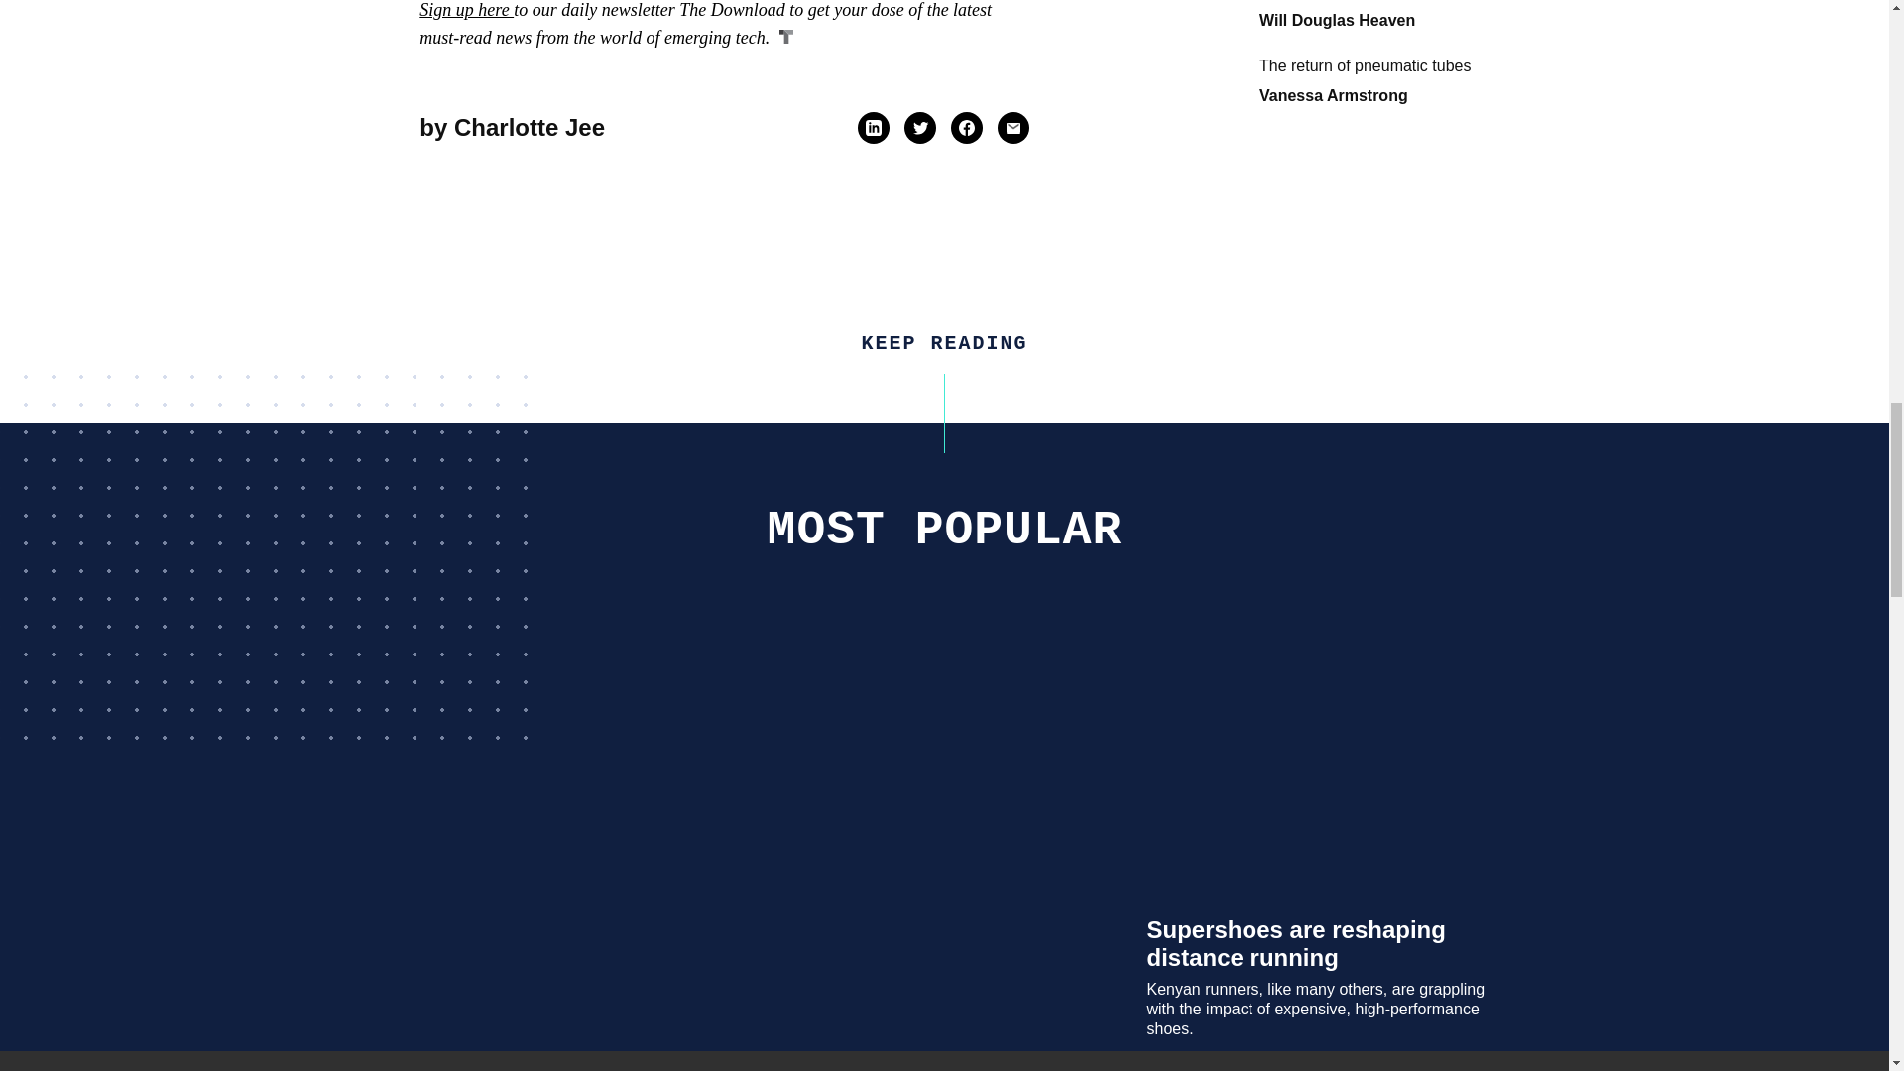 This screenshot has width=1904, height=1071. I want to click on Share story on linkedin, so click(873, 127).